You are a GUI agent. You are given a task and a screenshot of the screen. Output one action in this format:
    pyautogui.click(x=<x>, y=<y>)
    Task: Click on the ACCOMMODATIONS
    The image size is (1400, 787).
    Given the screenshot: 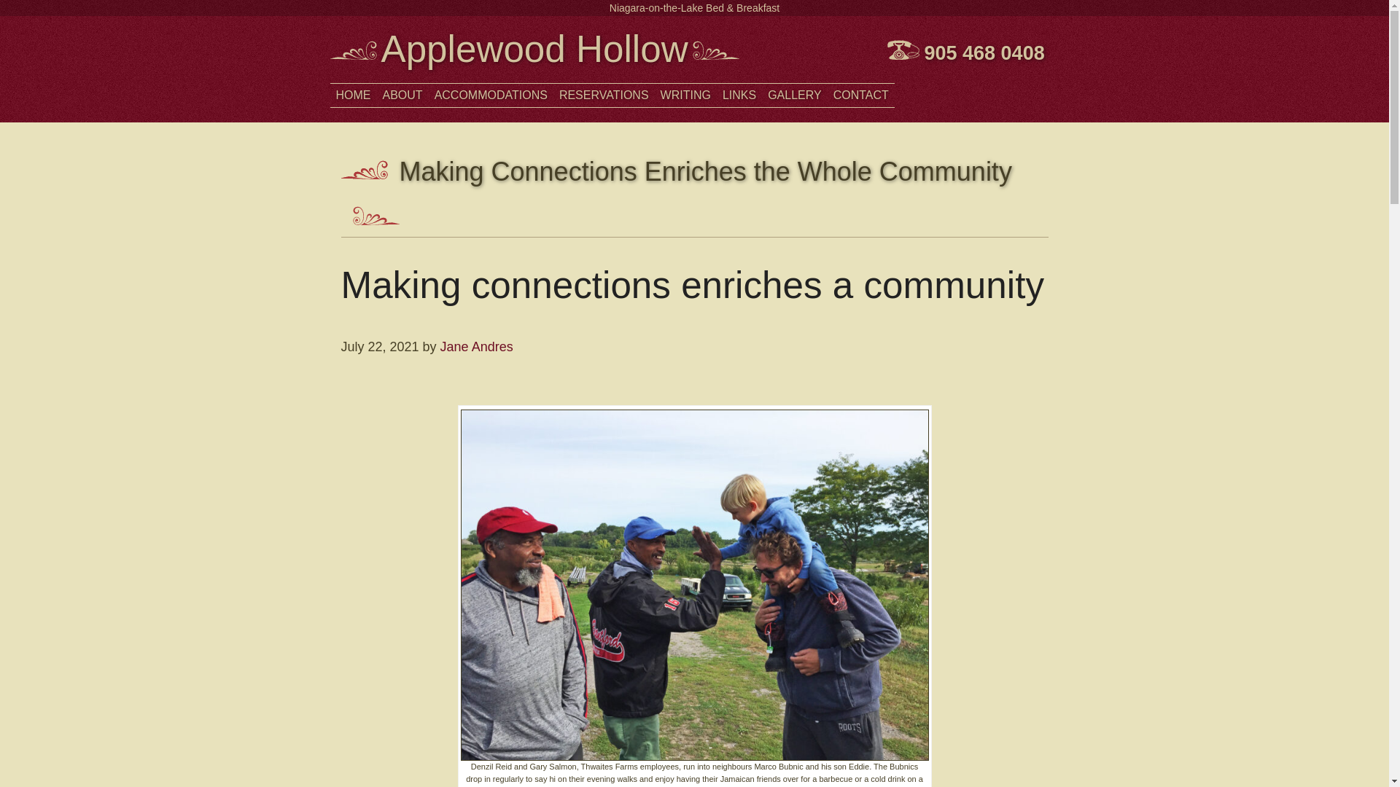 What is the action you would take?
    pyautogui.click(x=490, y=95)
    